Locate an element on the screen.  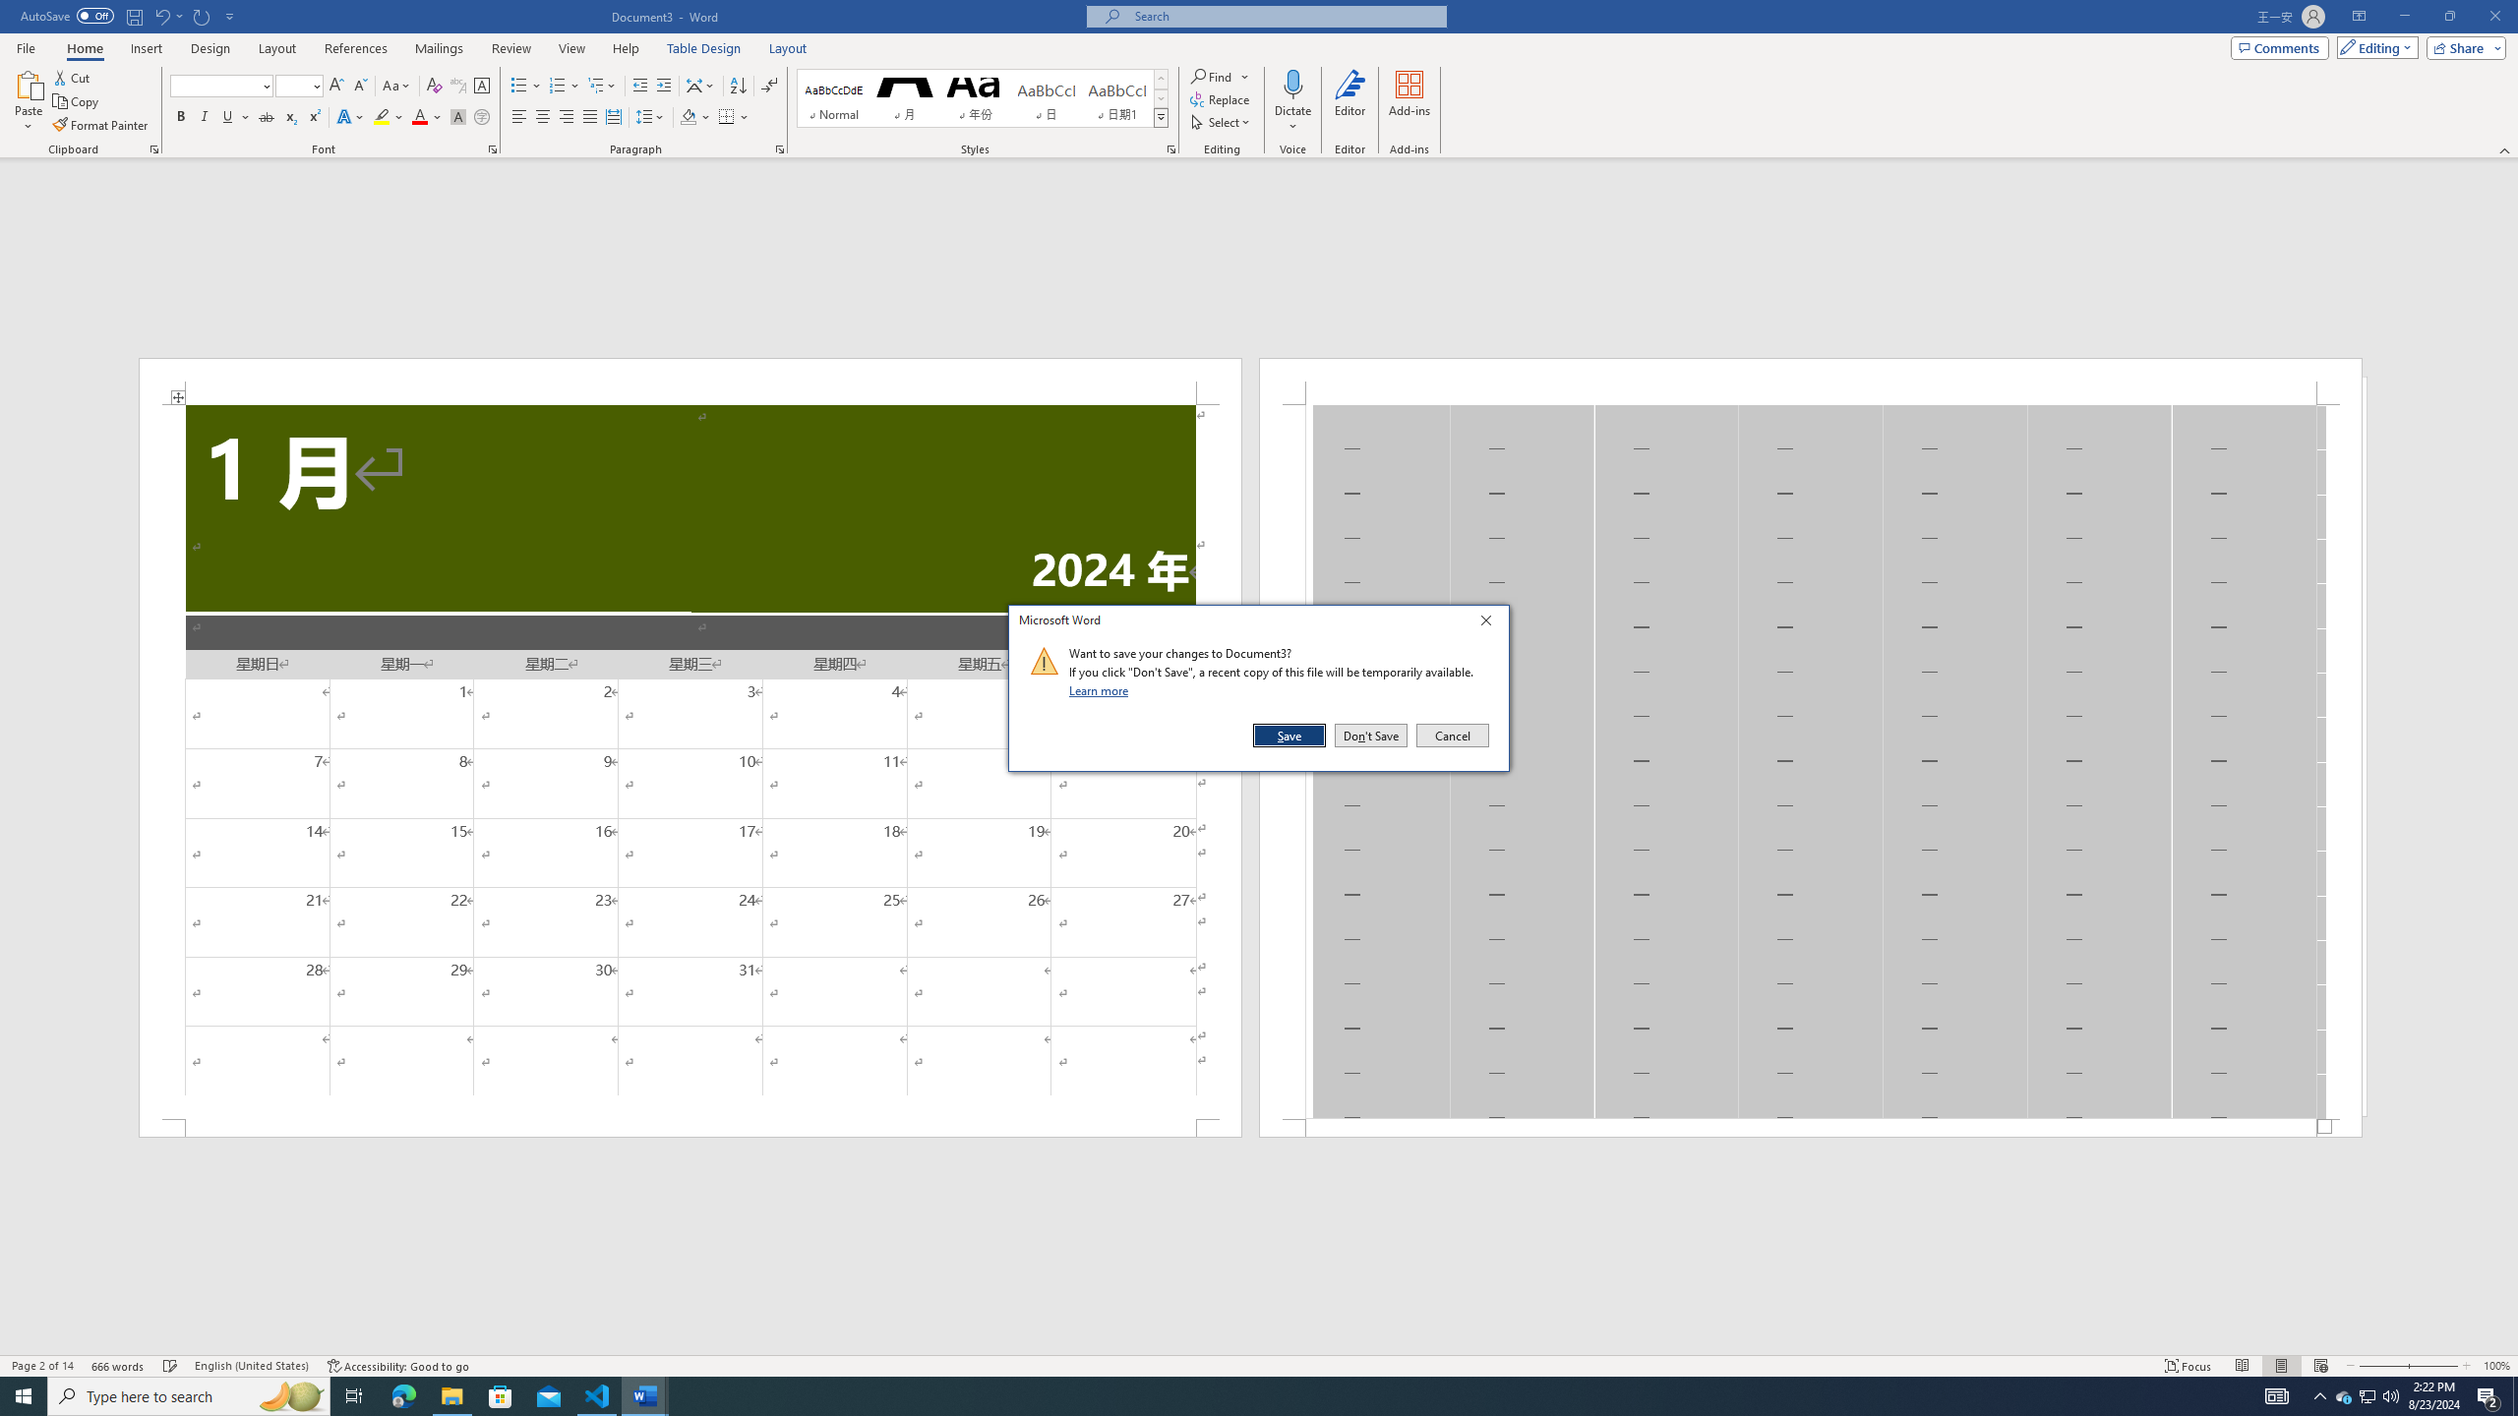
Search highlights icon opens search home window is located at coordinates (291, 1396).